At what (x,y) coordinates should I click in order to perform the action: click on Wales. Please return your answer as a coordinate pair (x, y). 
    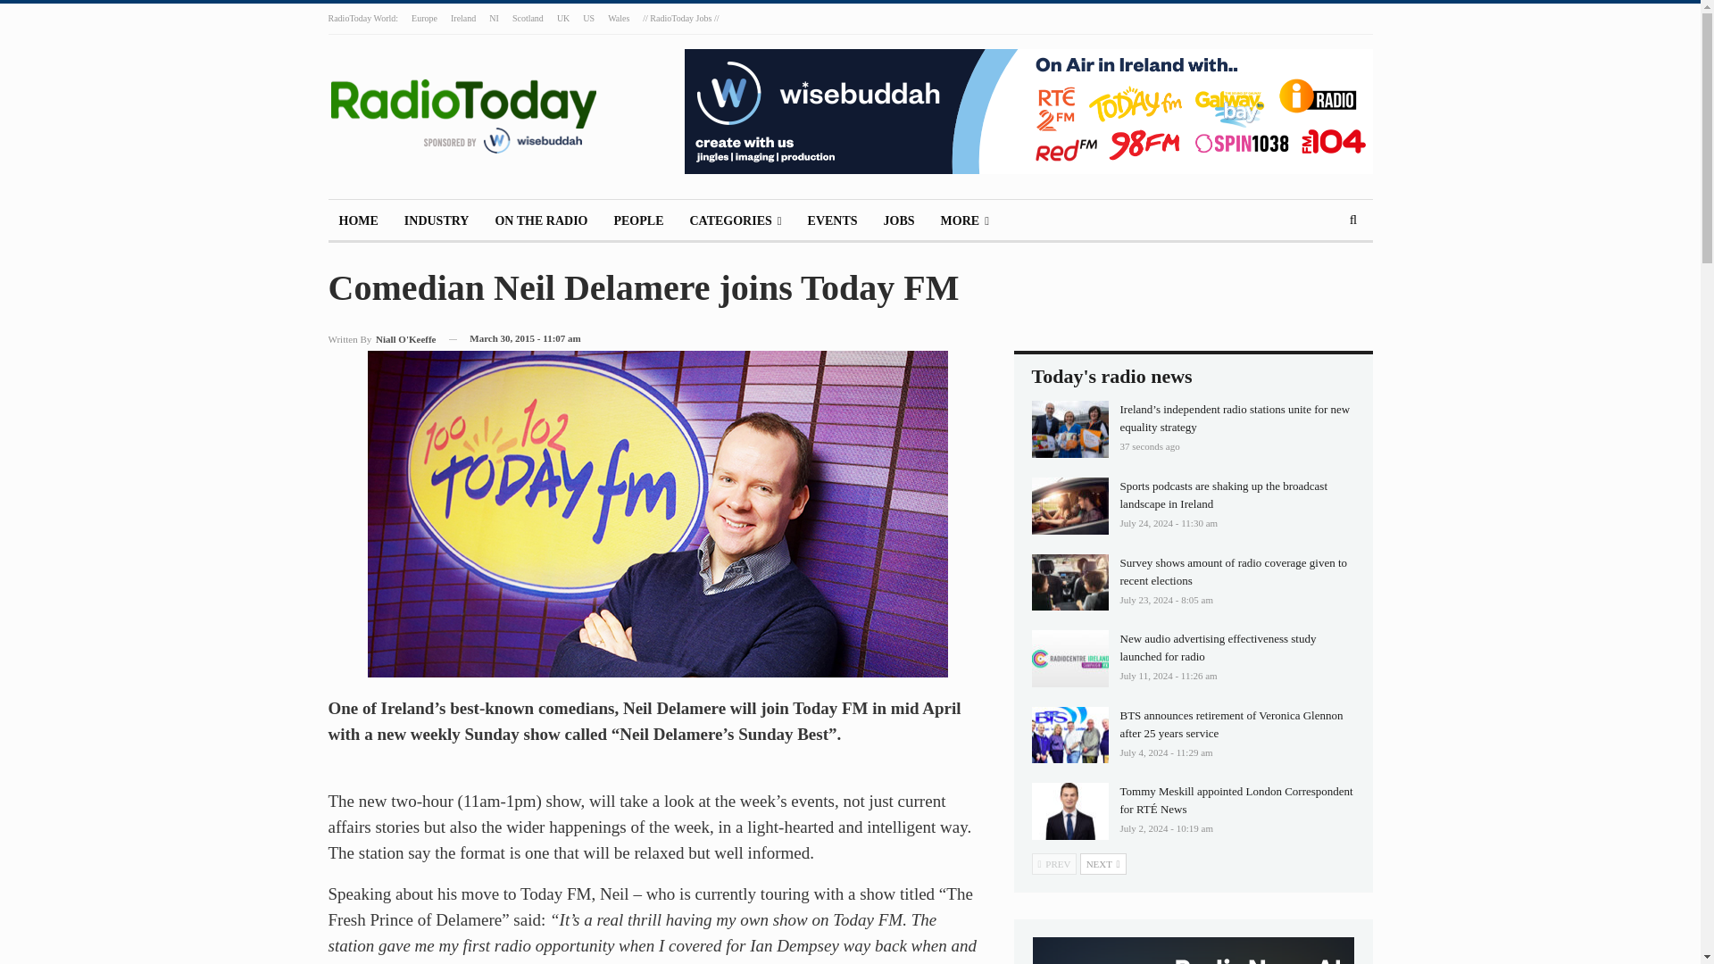
    Looking at the image, I should click on (618, 18).